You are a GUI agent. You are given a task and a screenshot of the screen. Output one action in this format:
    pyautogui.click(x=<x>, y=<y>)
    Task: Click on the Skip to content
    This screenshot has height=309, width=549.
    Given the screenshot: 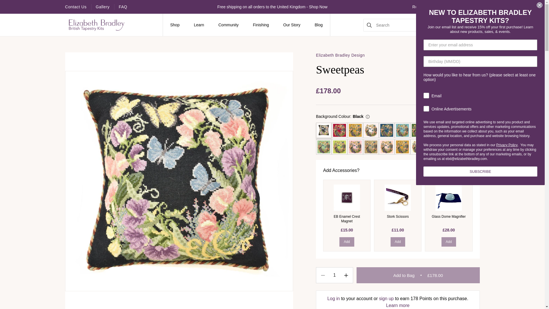 What is the action you would take?
    pyautogui.click(x=4, y=4)
    